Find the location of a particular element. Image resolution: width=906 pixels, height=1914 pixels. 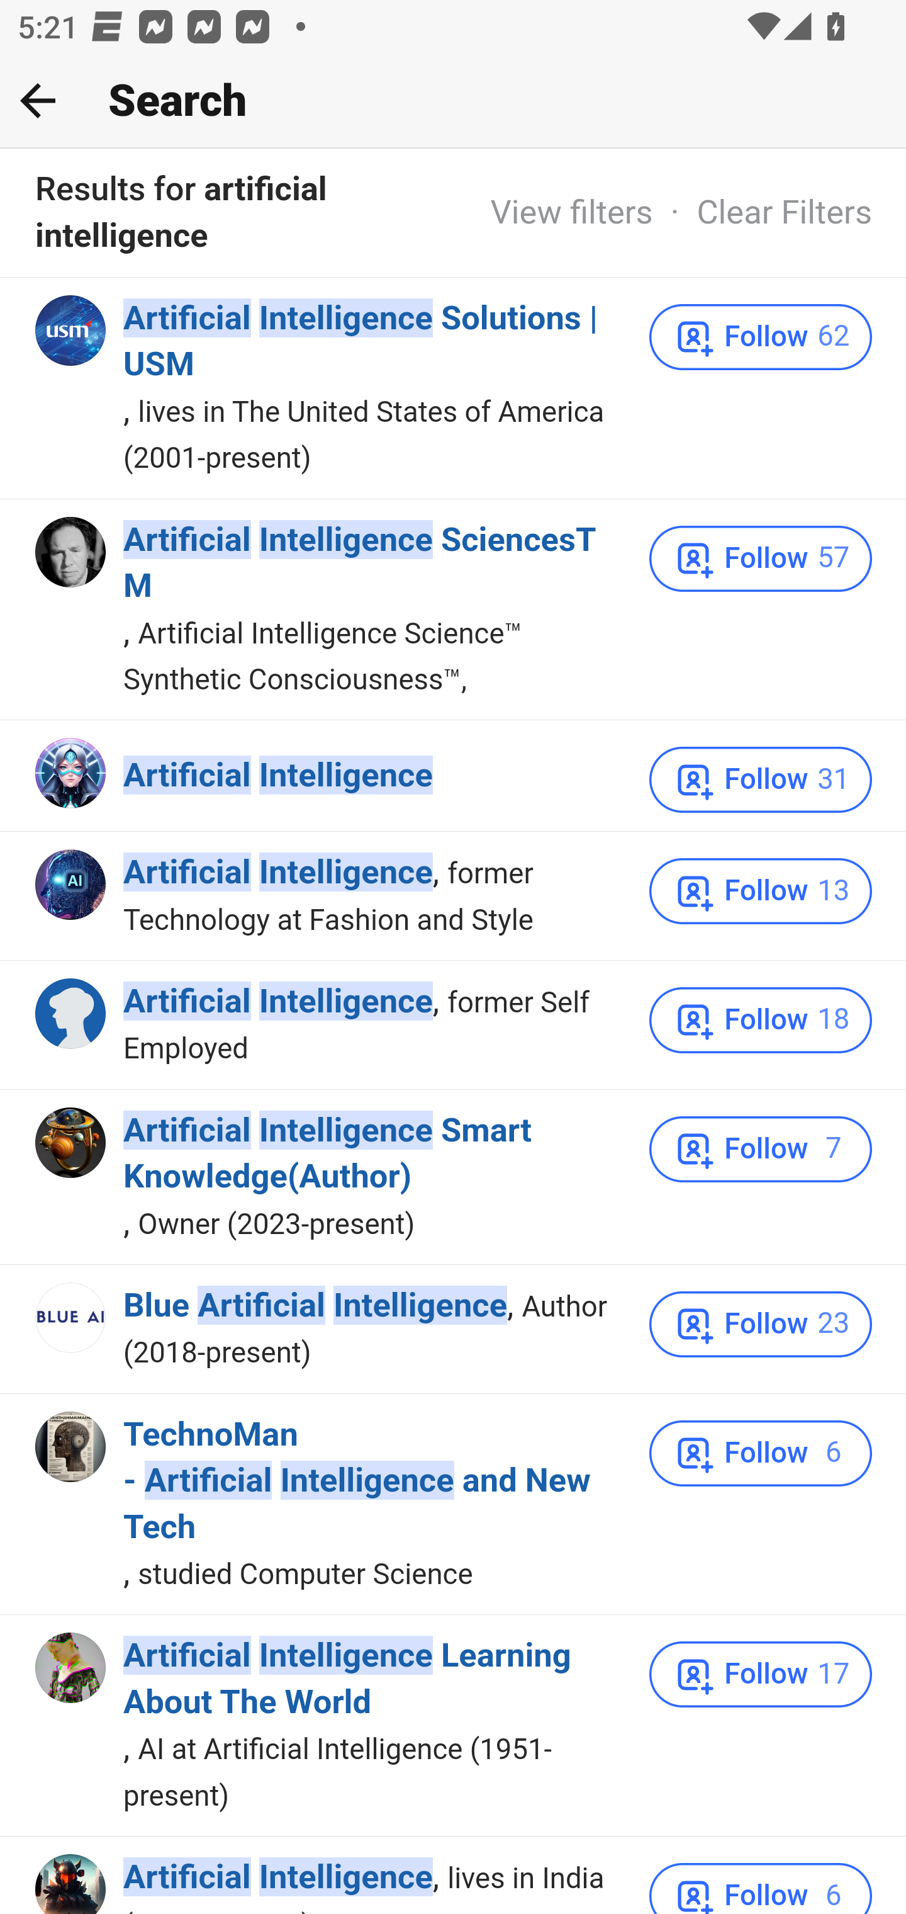

Profile photo for Artificial Intelligence is located at coordinates (72, 1013).